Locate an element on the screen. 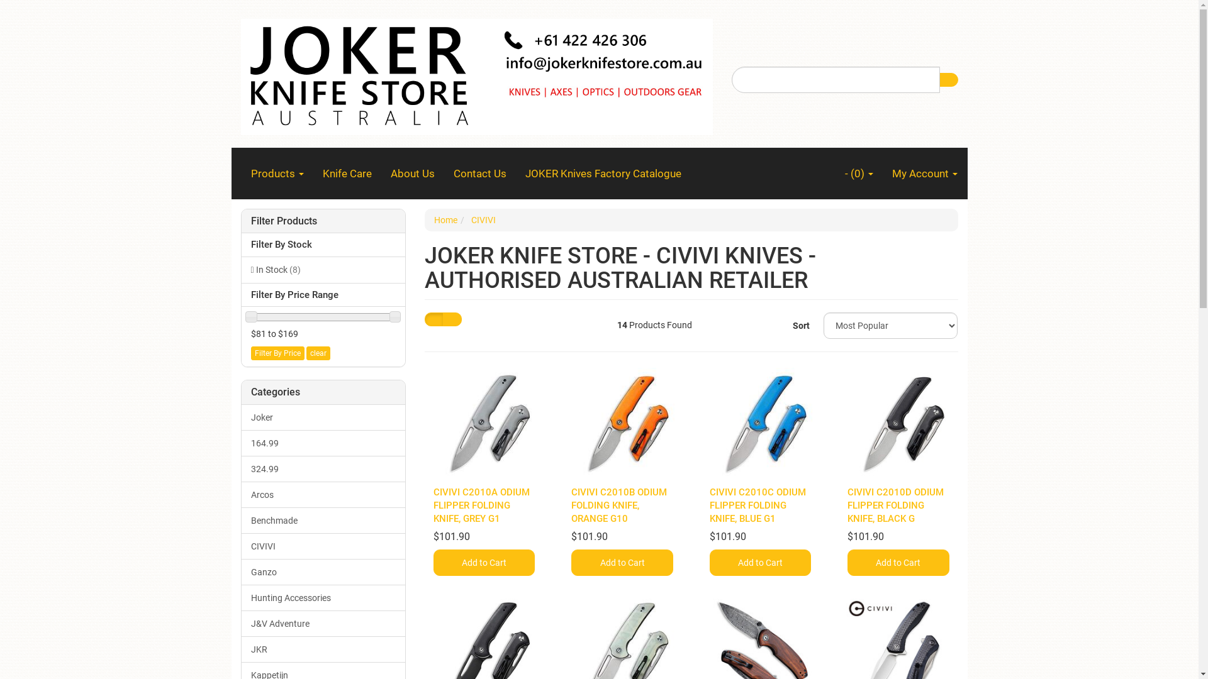 The image size is (1208, 679). Add to Cart is located at coordinates (898, 563).